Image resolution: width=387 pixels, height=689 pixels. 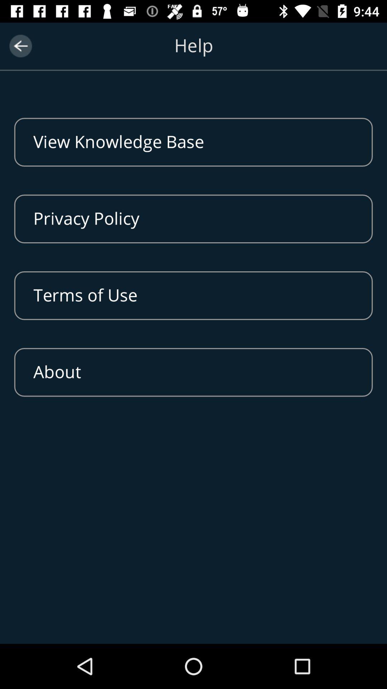 What do you see at coordinates (193, 372) in the screenshot?
I see `click on about` at bounding box center [193, 372].